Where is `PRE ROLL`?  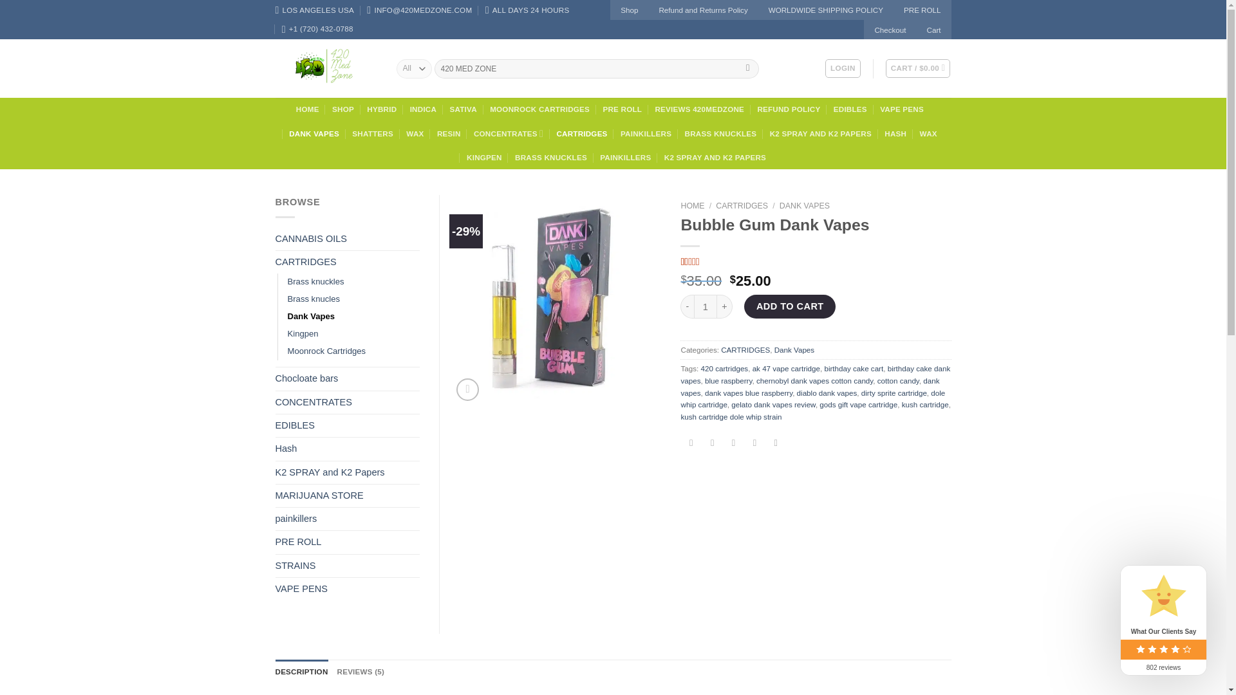 PRE ROLL is located at coordinates (922, 10).